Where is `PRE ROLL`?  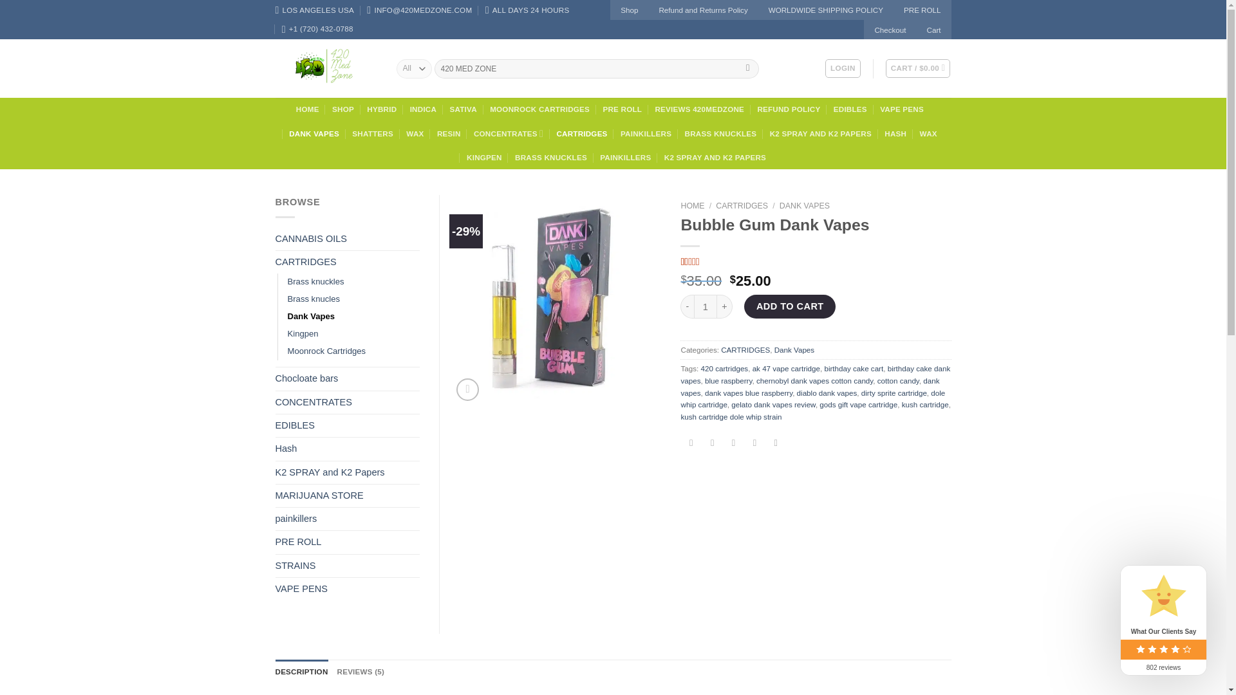 PRE ROLL is located at coordinates (922, 10).